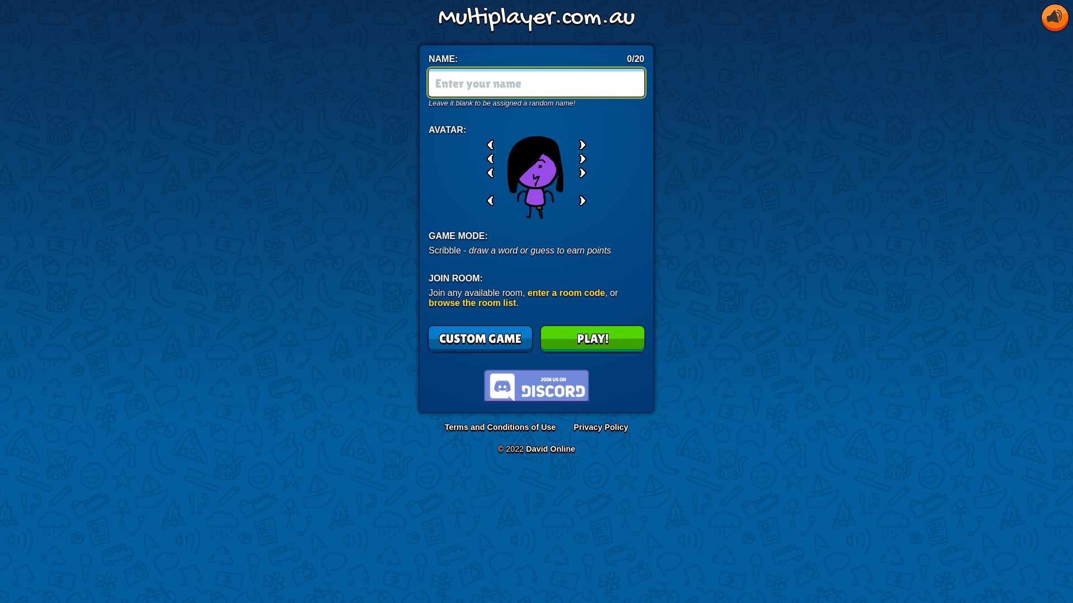  I want to click on <, so click(491, 159).